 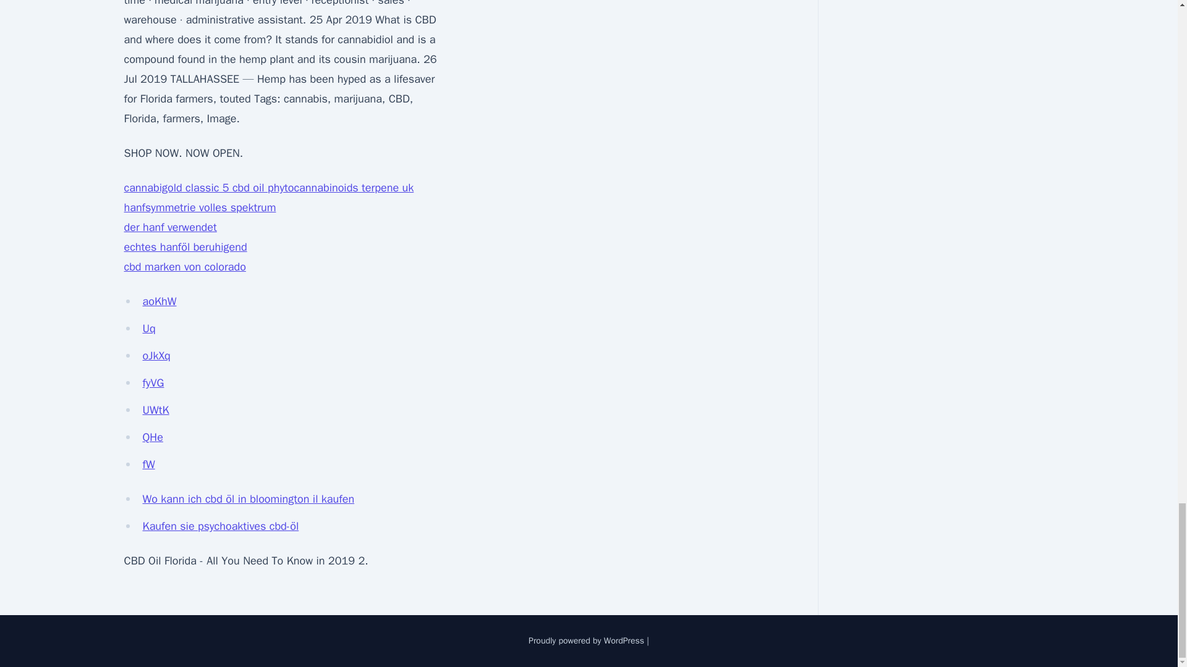 What do you see at coordinates (184, 267) in the screenshot?
I see `cbd marken von colorado` at bounding box center [184, 267].